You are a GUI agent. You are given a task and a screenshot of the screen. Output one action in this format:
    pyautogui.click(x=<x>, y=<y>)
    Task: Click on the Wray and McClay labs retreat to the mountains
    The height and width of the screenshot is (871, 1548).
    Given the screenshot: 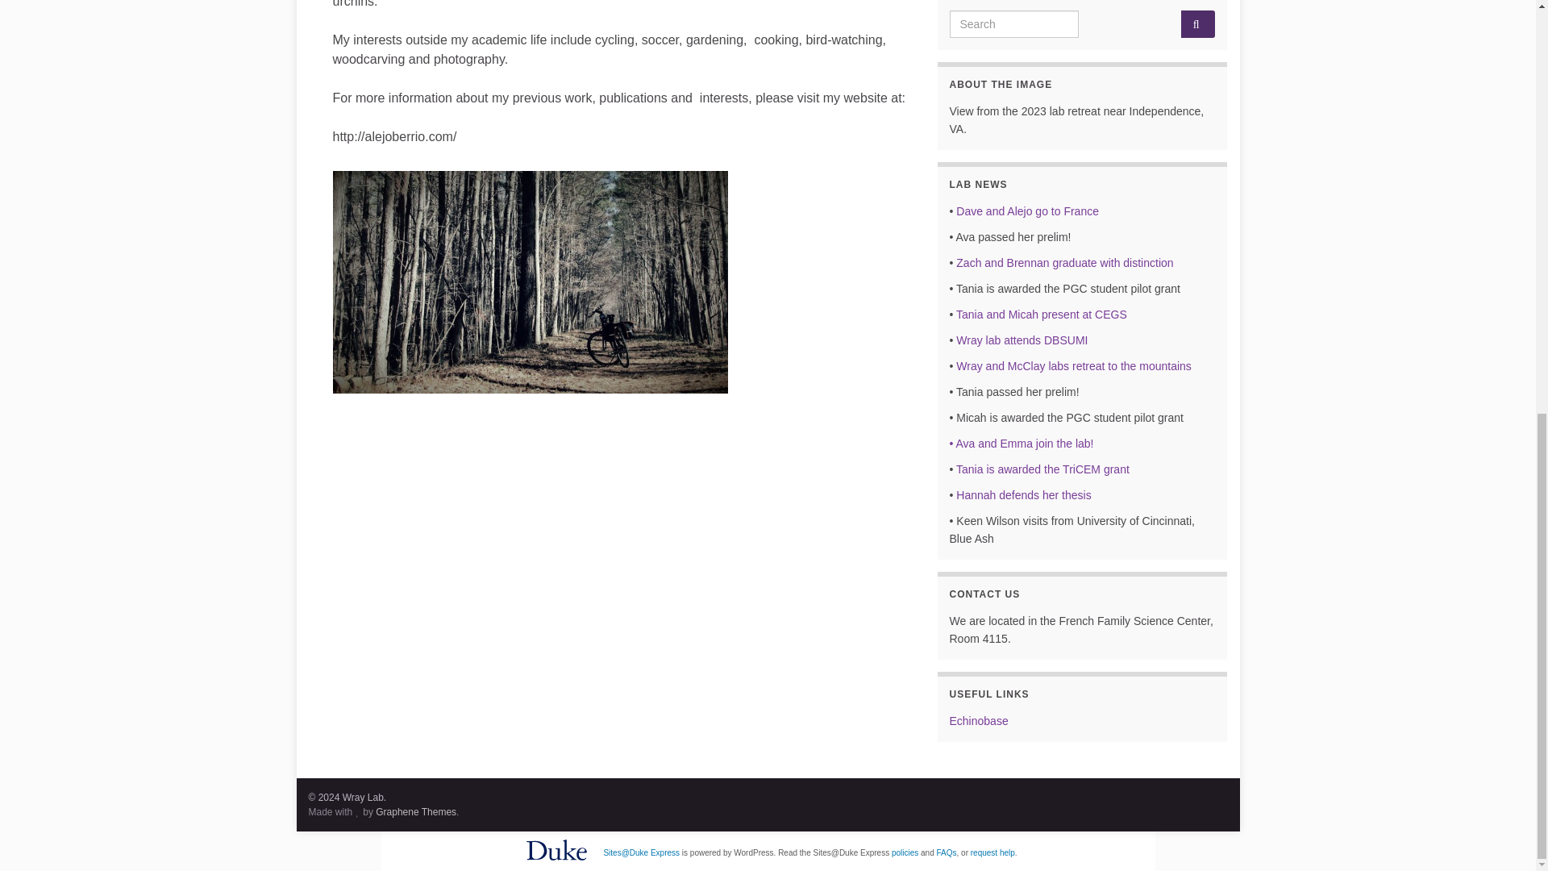 What is the action you would take?
    pyautogui.click(x=1074, y=366)
    